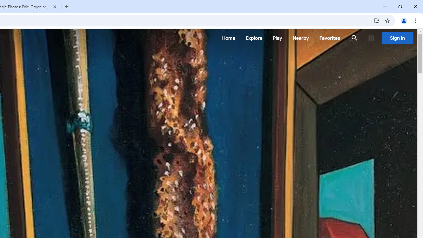 The width and height of the screenshot is (423, 238). Describe the element at coordinates (400, 7) in the screenshot. I see `Restore` at that location.